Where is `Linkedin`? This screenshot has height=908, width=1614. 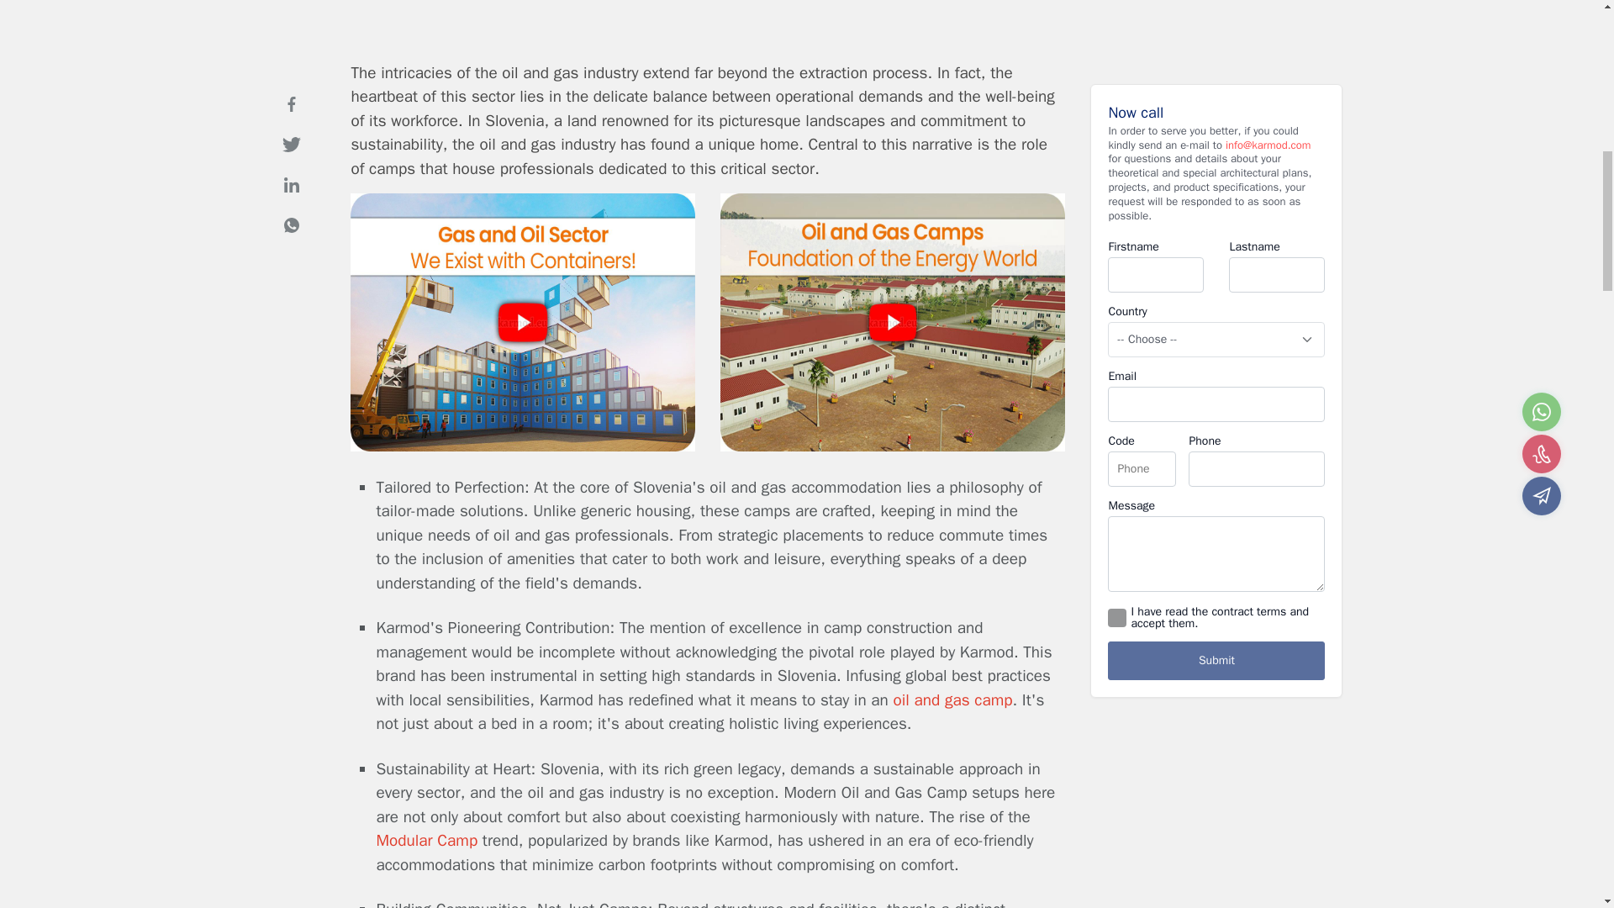 Linkedin is located at coordinates (291, 161).